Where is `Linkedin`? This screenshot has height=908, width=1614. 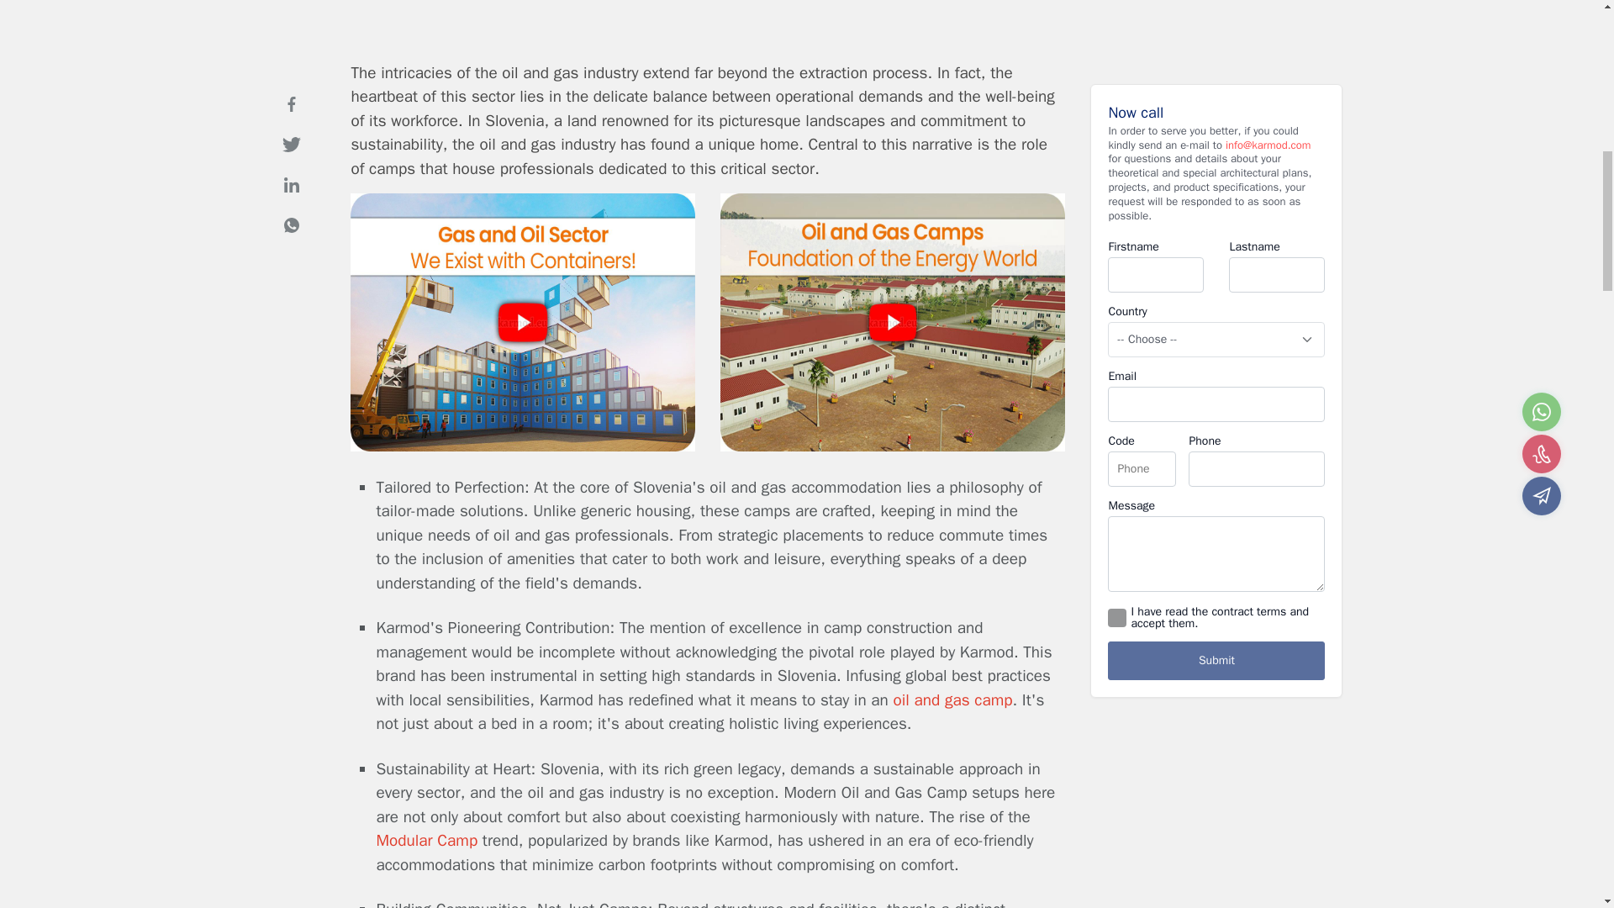 Linkedin is located at coordinates (291, 161).